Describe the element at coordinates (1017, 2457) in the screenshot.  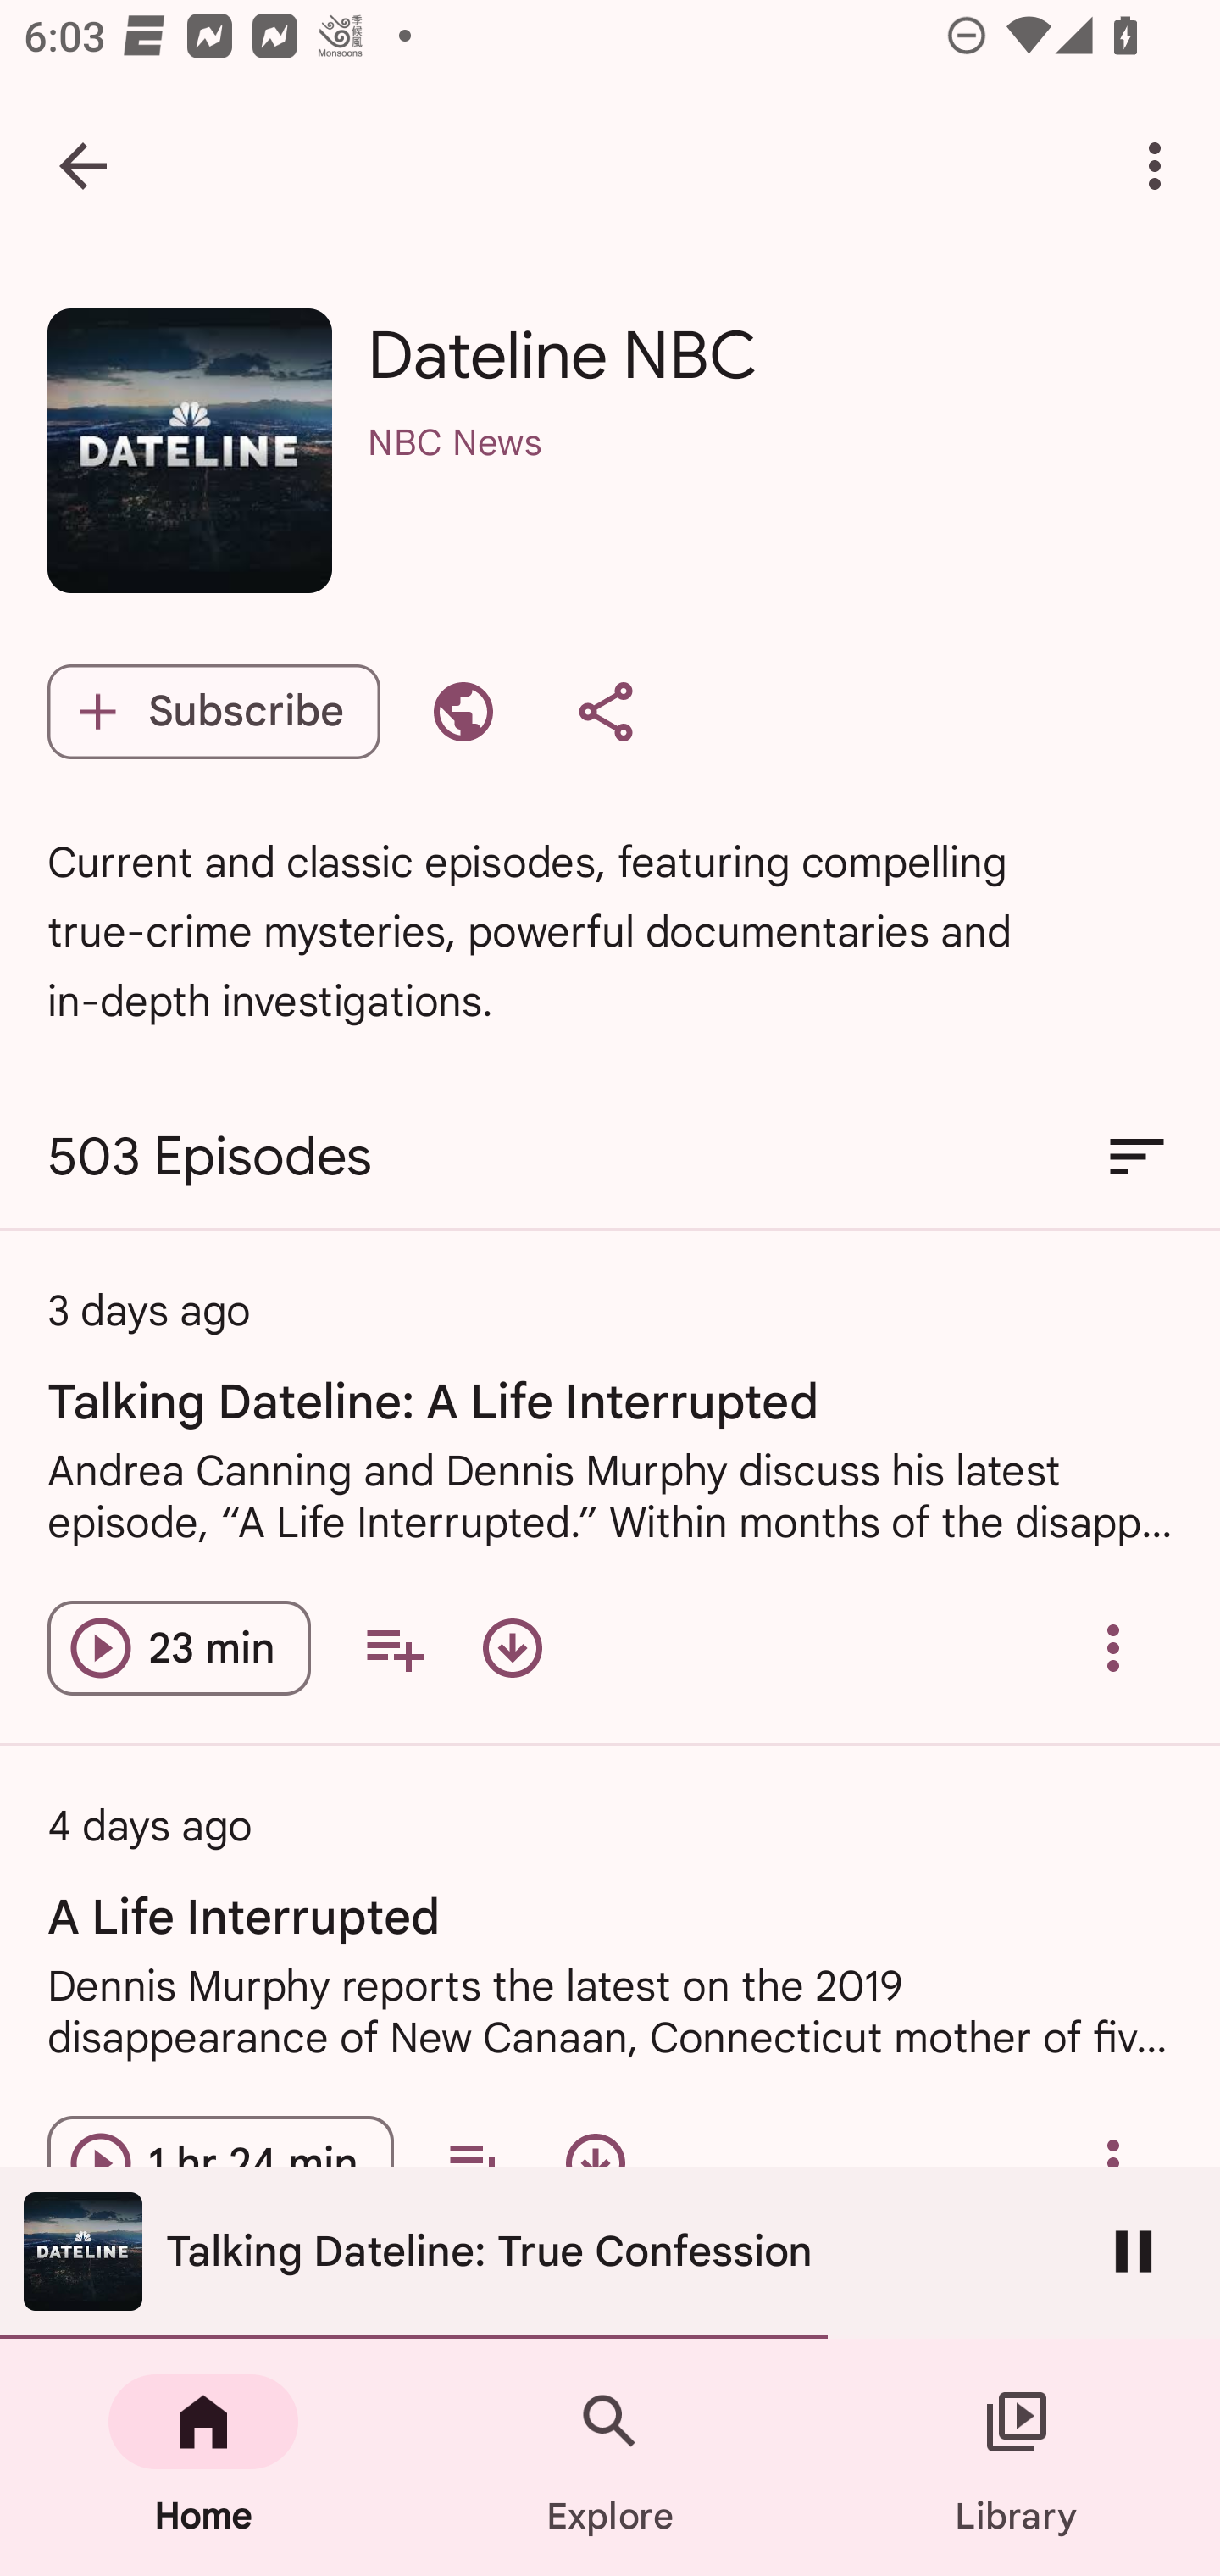
I see `Library` at that location.